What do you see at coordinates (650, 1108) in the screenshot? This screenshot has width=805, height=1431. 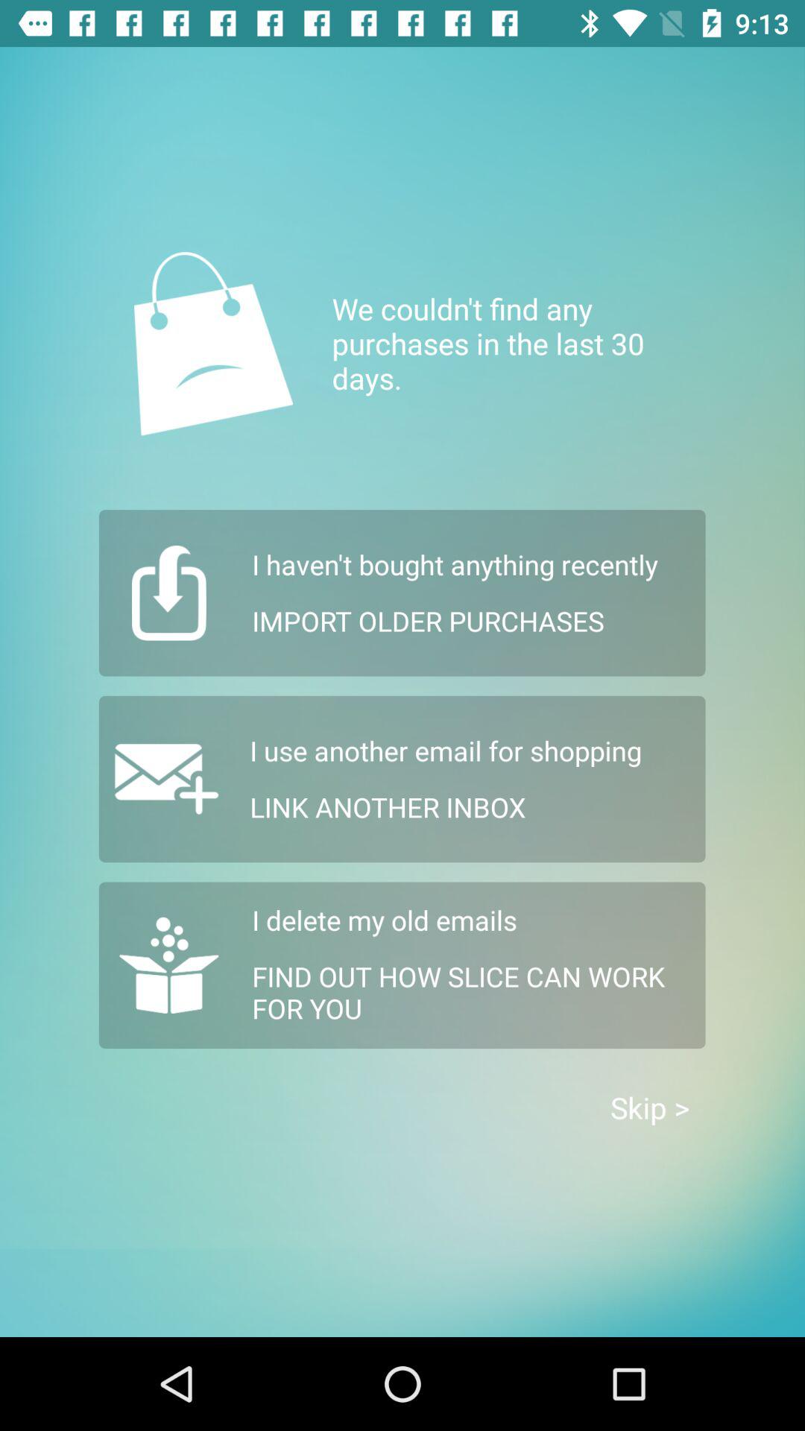 I see `launch the icon at the bottom right corner` at bounding box center [650, 1108].